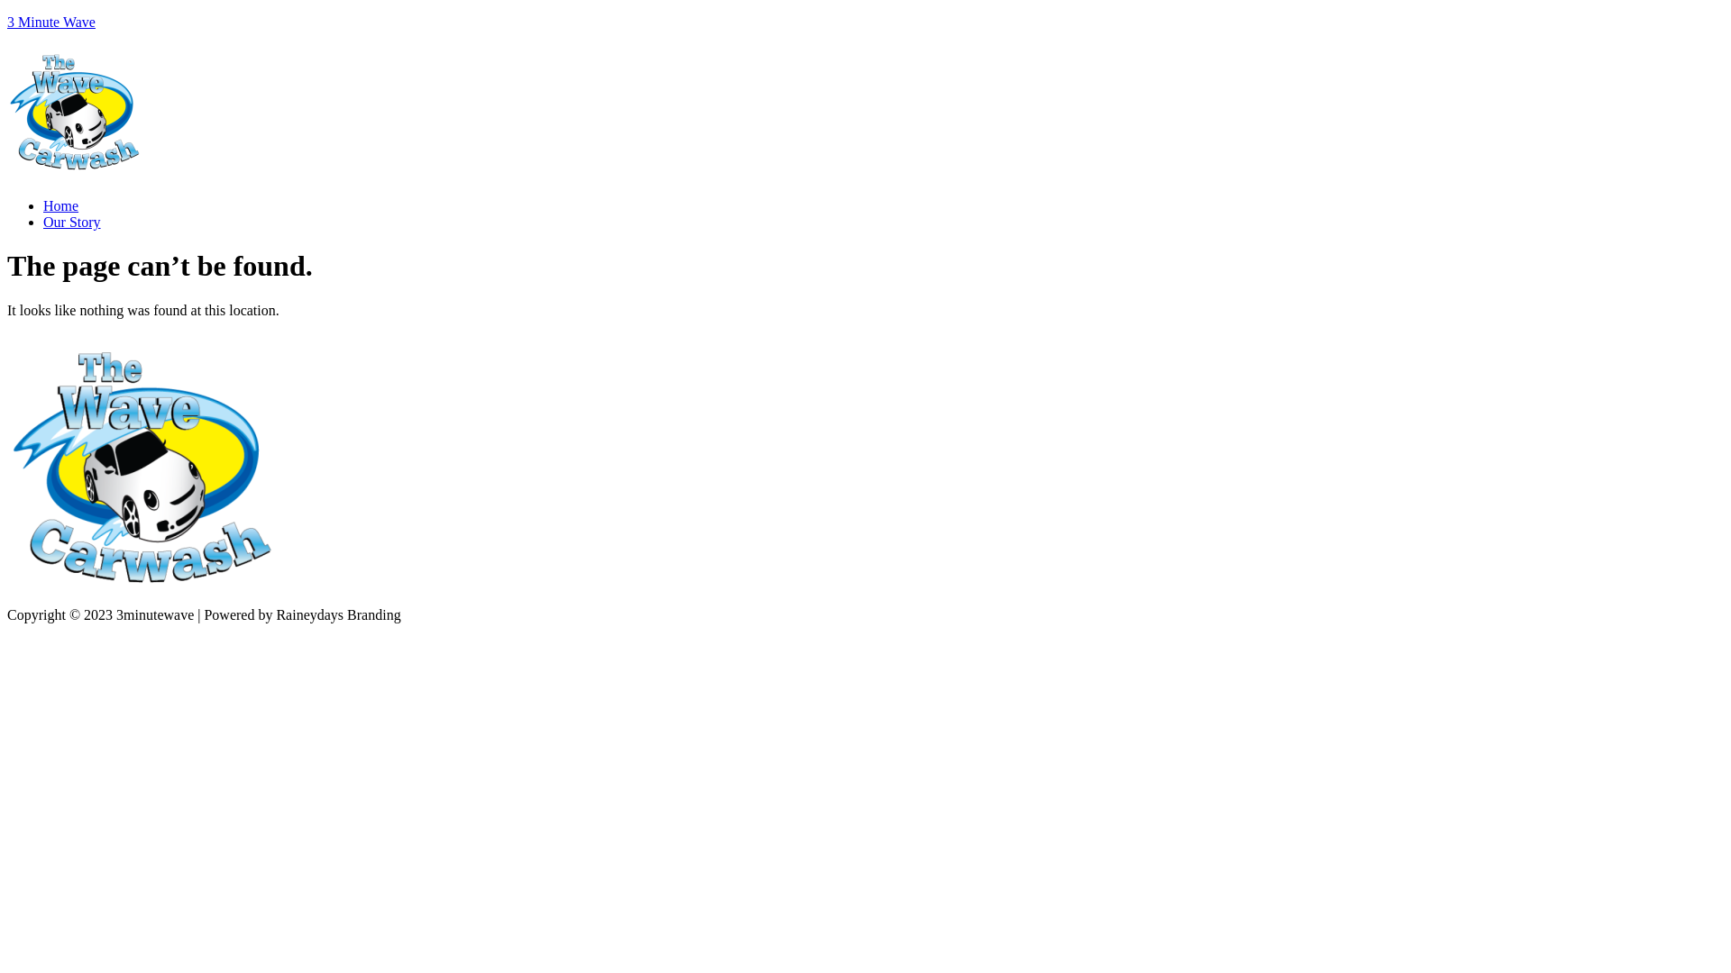  Describe the element at coordinates (51, 22) in the screenshot. I see `3 Minute Wave` at that location.